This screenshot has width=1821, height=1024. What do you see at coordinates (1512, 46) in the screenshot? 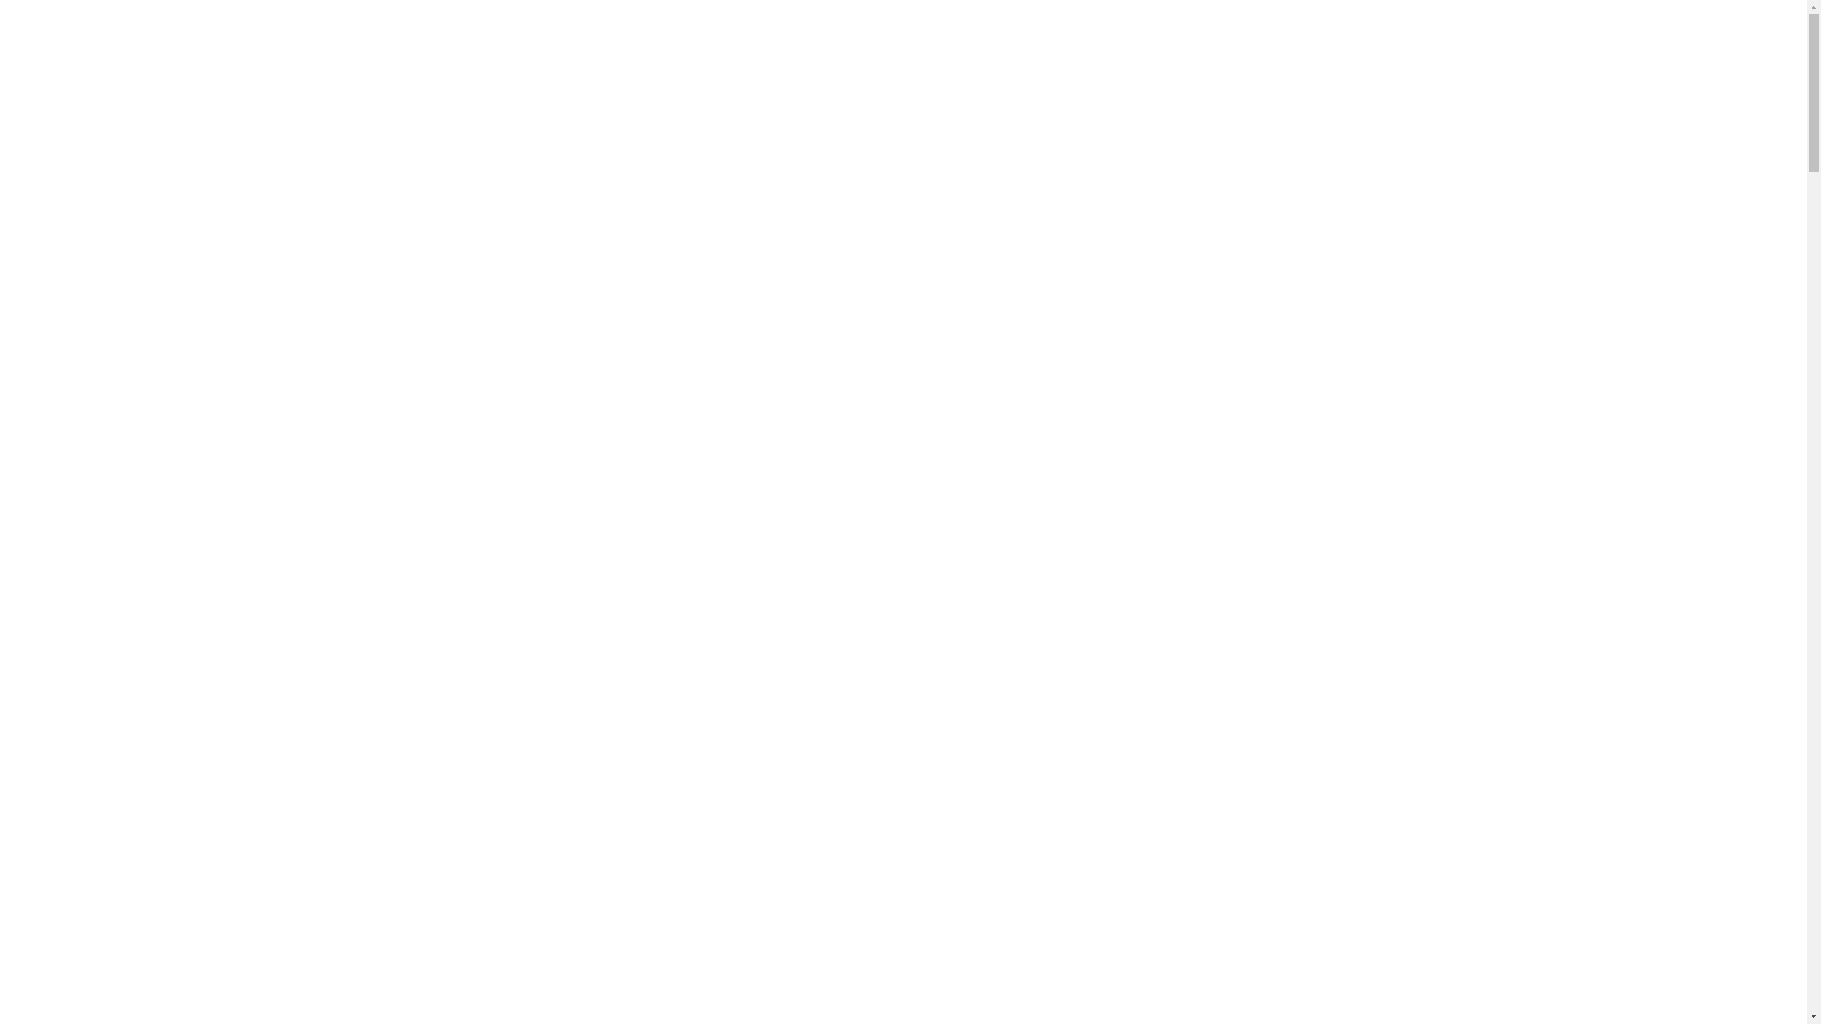
I see `TESTIMONIALS` at bounding box center [1512, 46].